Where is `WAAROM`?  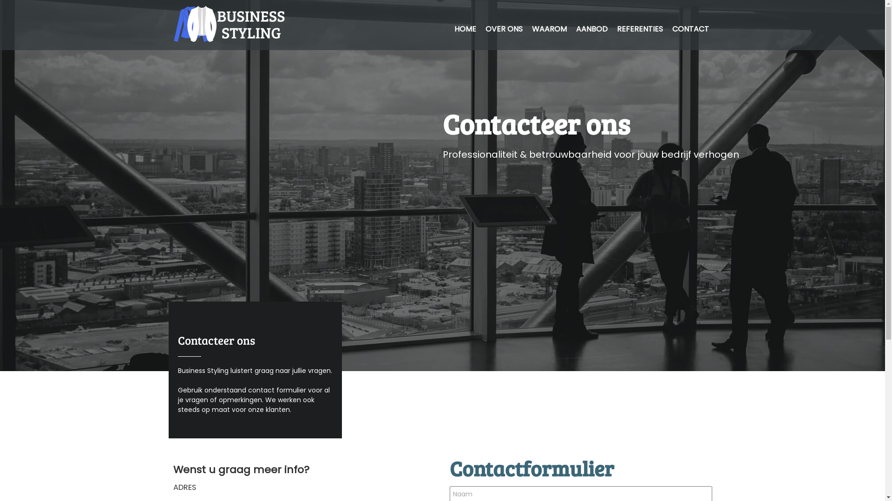
WAAROM is located at coordinates (549, 29).